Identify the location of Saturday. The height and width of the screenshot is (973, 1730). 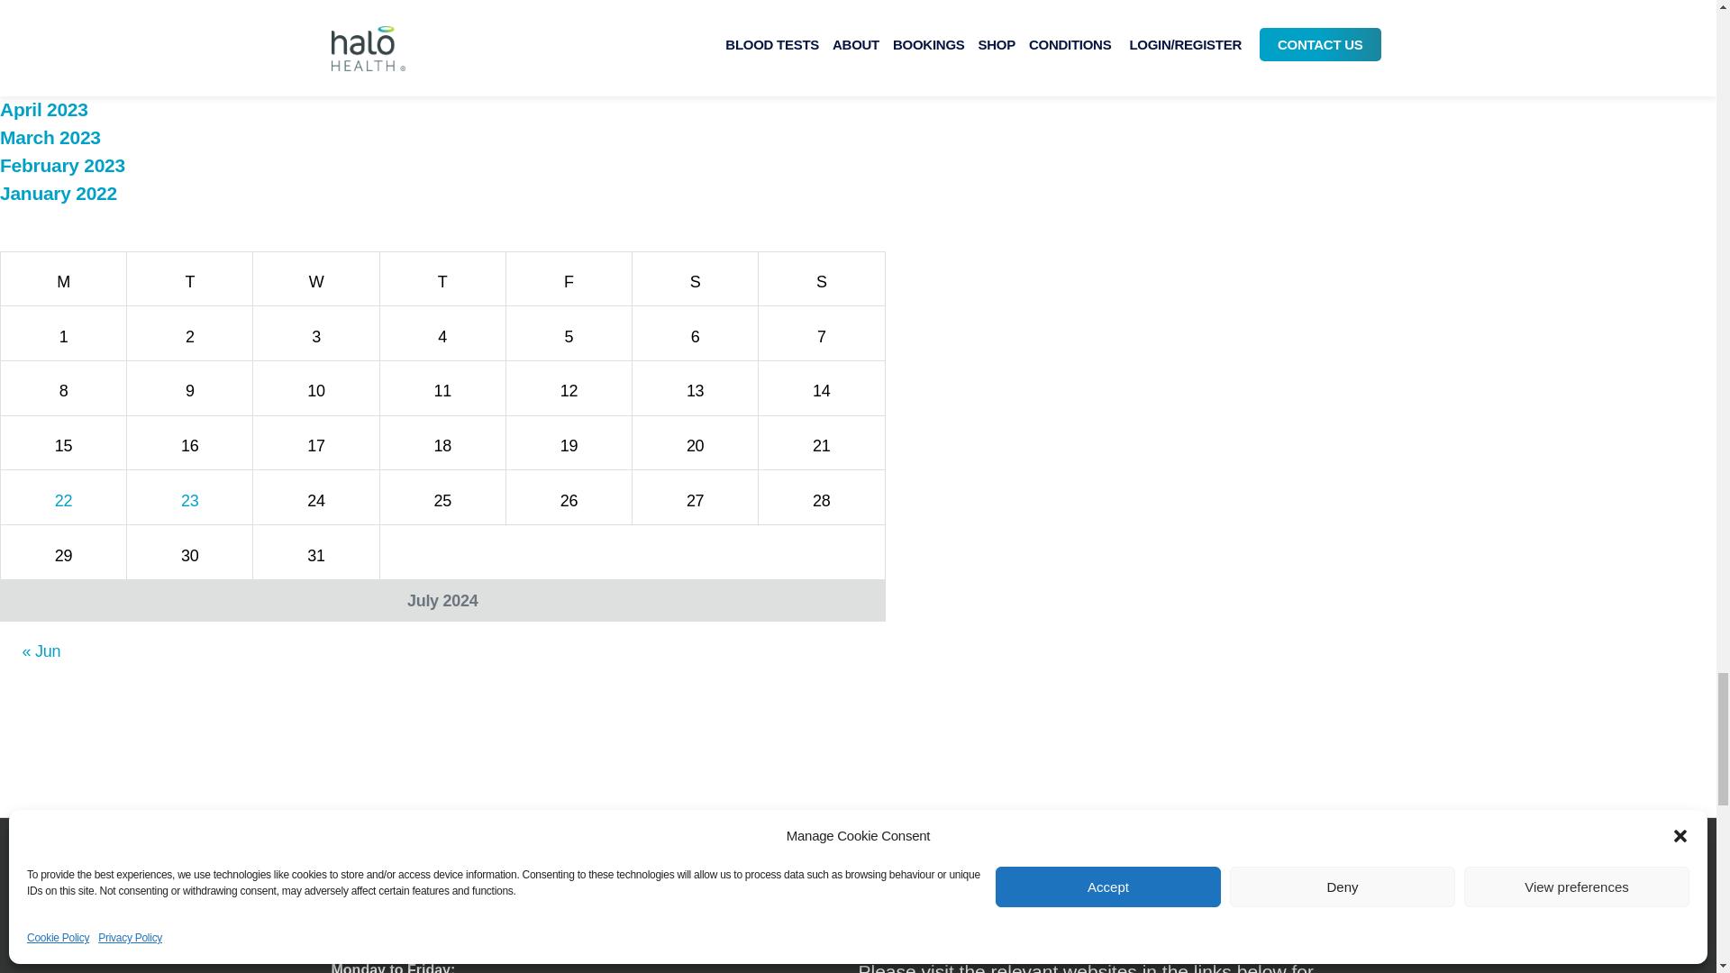
(696, 278).